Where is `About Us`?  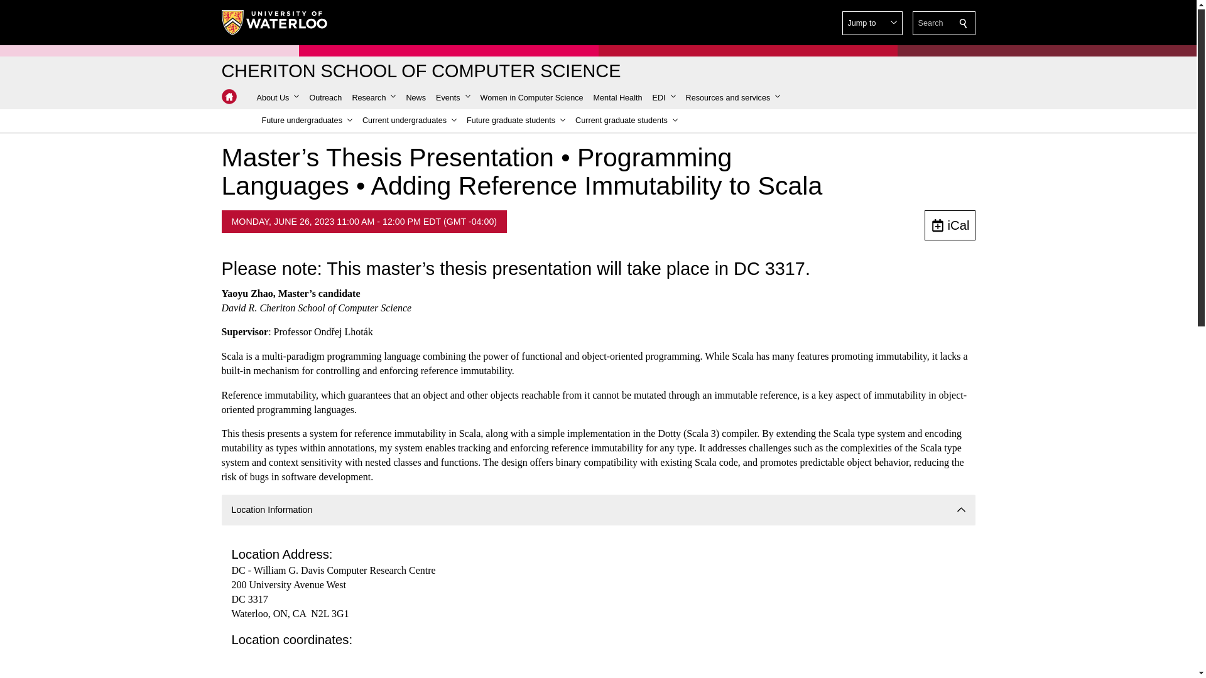 About Us is located at coordinates (277, 98).